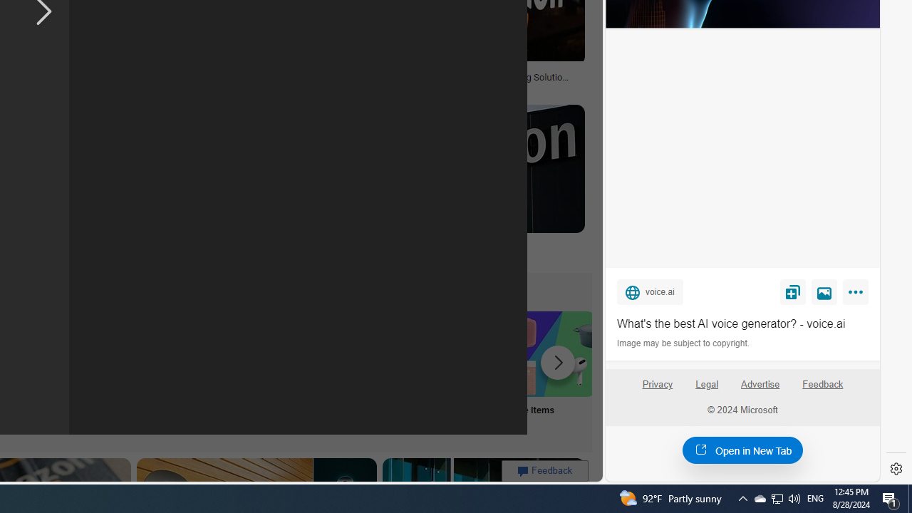 The image size is (912, 513). What do you see at coordinates (558, 362) in the screenshot?
I see `Scroll more suggestions right` at bounding box center [558, 362].